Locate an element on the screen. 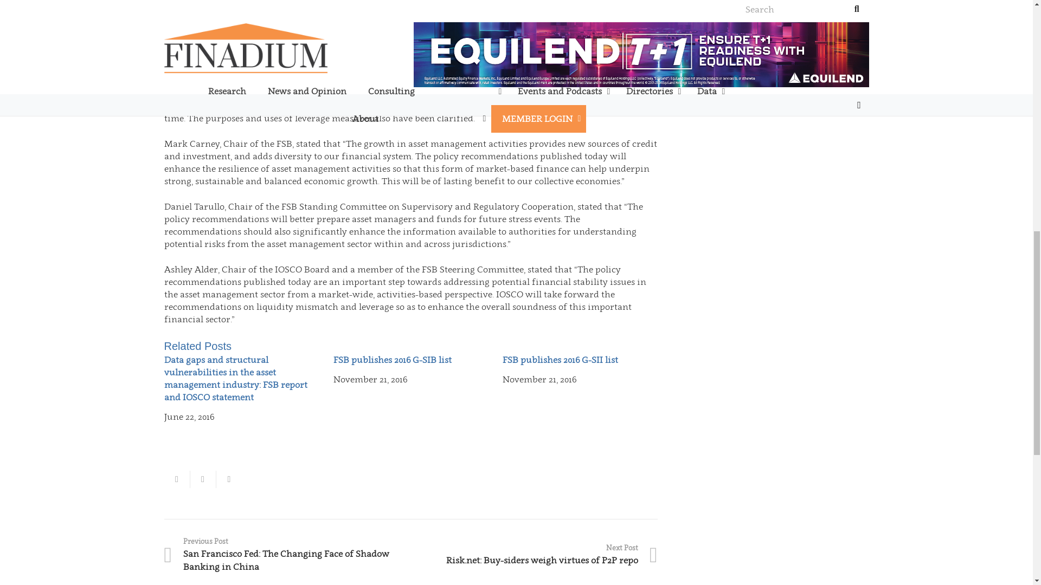 The image size is (1041, 585). Share this is located at coordinates (202, 479).